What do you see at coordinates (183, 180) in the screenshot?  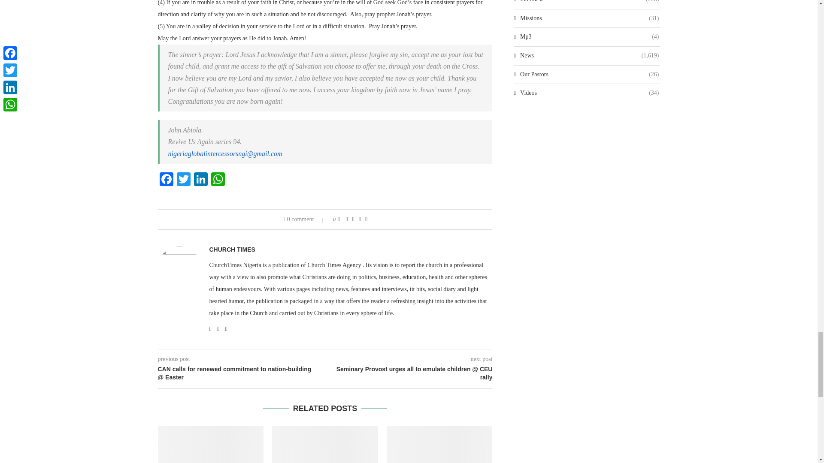 I see `Twitter` at bounding box center [183, 180].